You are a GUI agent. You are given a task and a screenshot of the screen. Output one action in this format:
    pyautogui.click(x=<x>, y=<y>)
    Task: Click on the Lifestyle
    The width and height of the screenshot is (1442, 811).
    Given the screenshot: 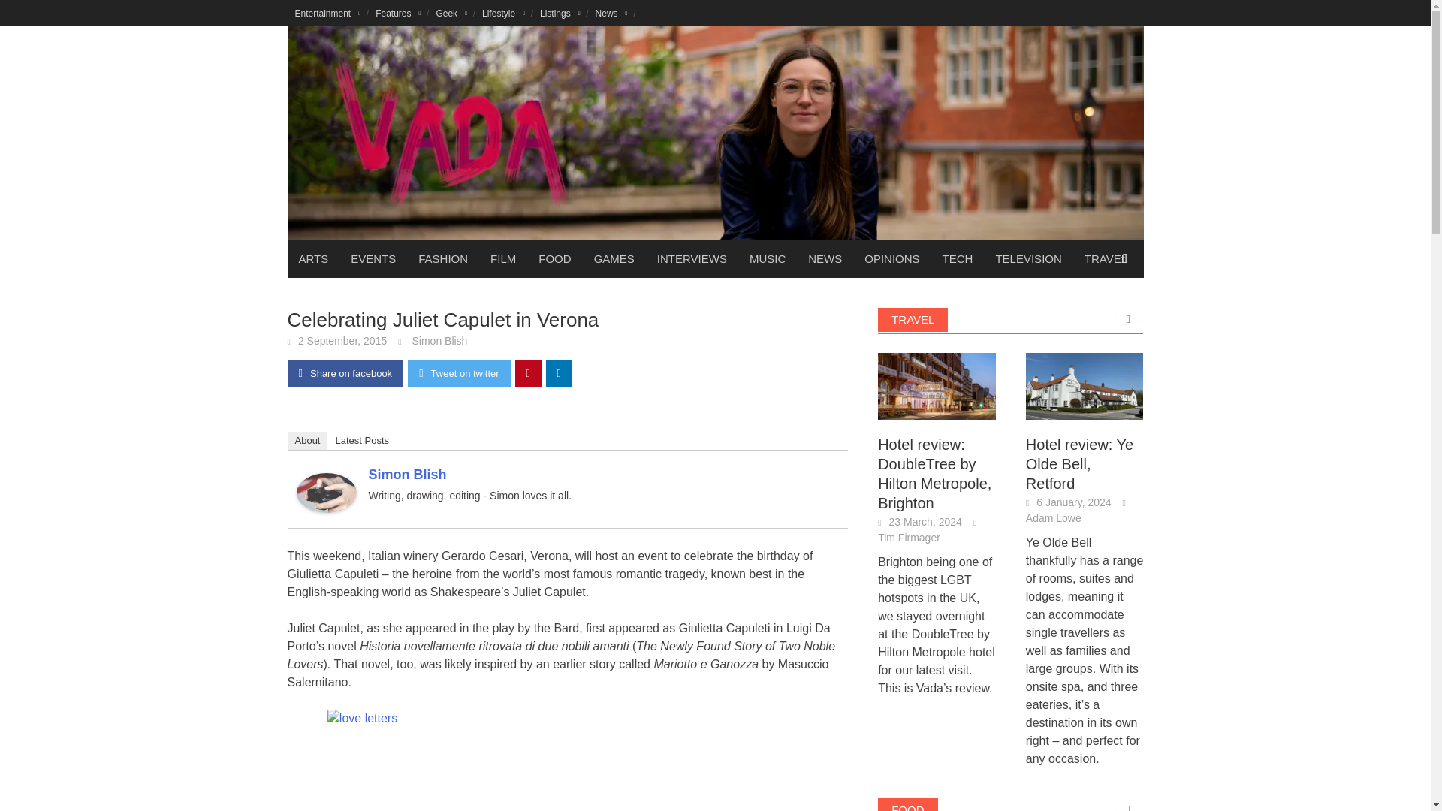 What is the action you would take?
    pyautogui.click(x=503, y=13)
    